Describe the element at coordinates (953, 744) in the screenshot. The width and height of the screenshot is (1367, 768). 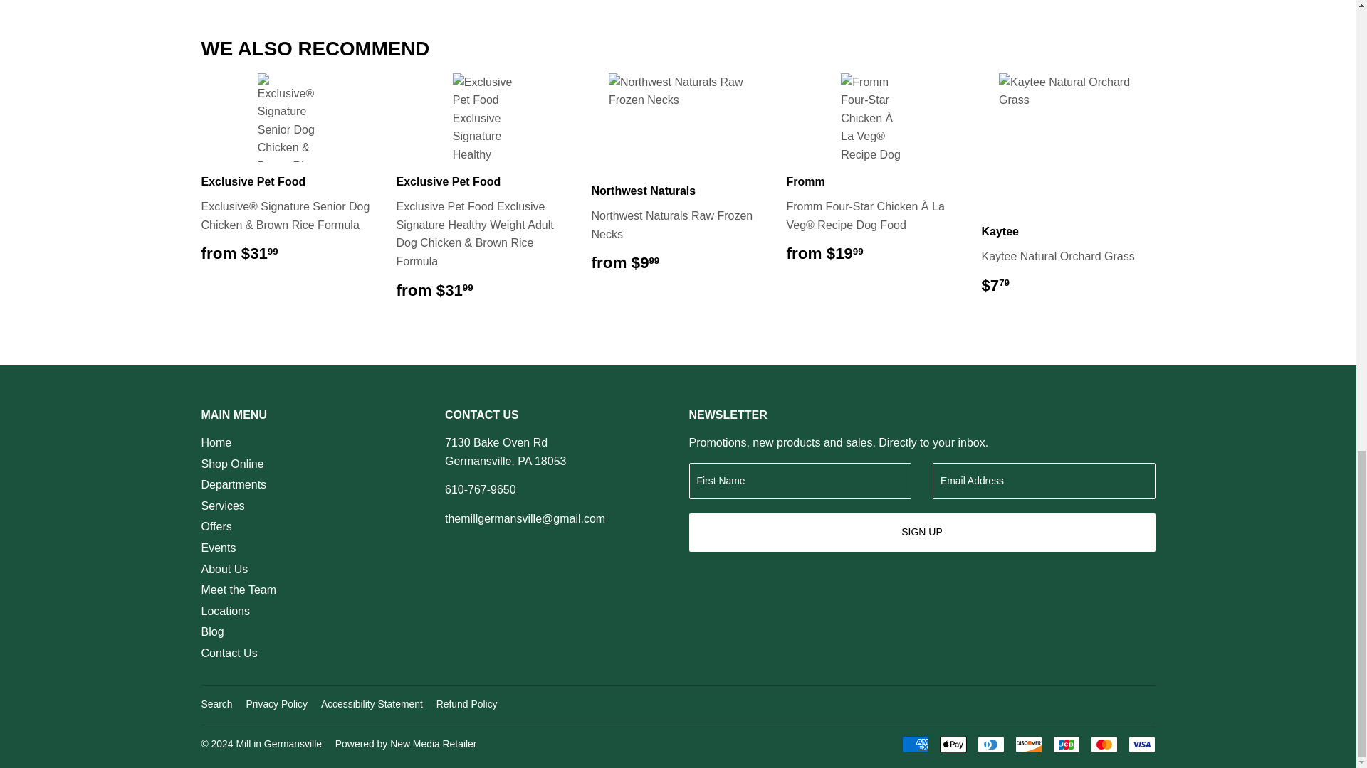
I see `Apple Pay` at that location.